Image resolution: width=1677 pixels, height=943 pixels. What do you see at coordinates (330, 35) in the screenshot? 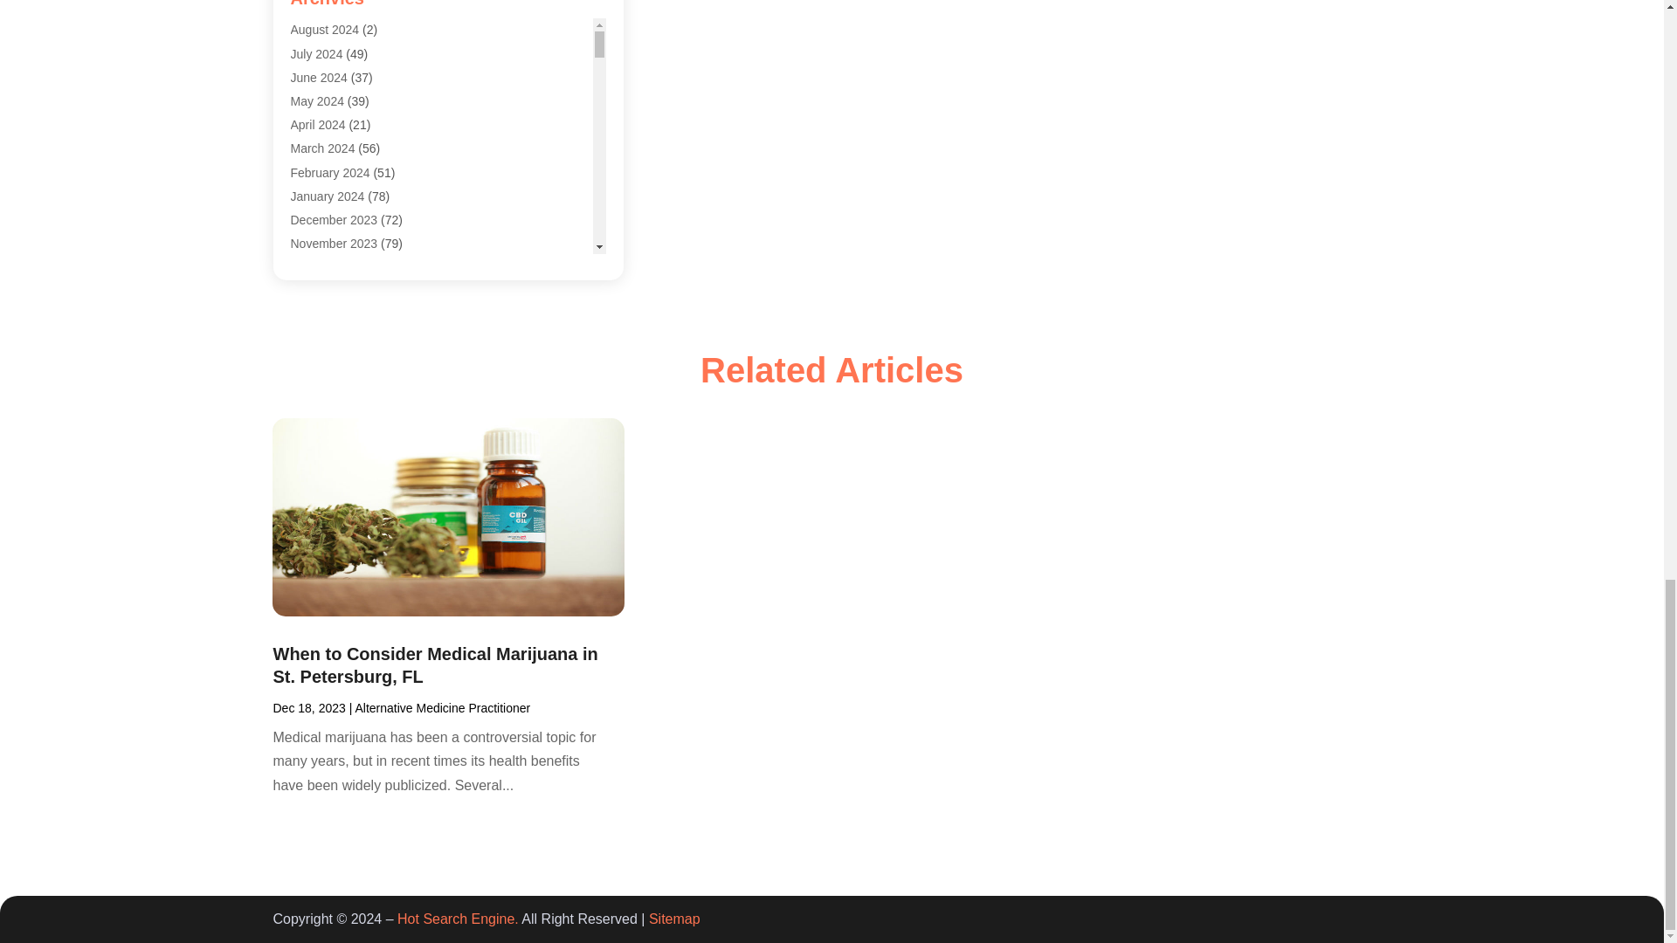
I see `Air Conditioner` at bounding box center [330, 35].